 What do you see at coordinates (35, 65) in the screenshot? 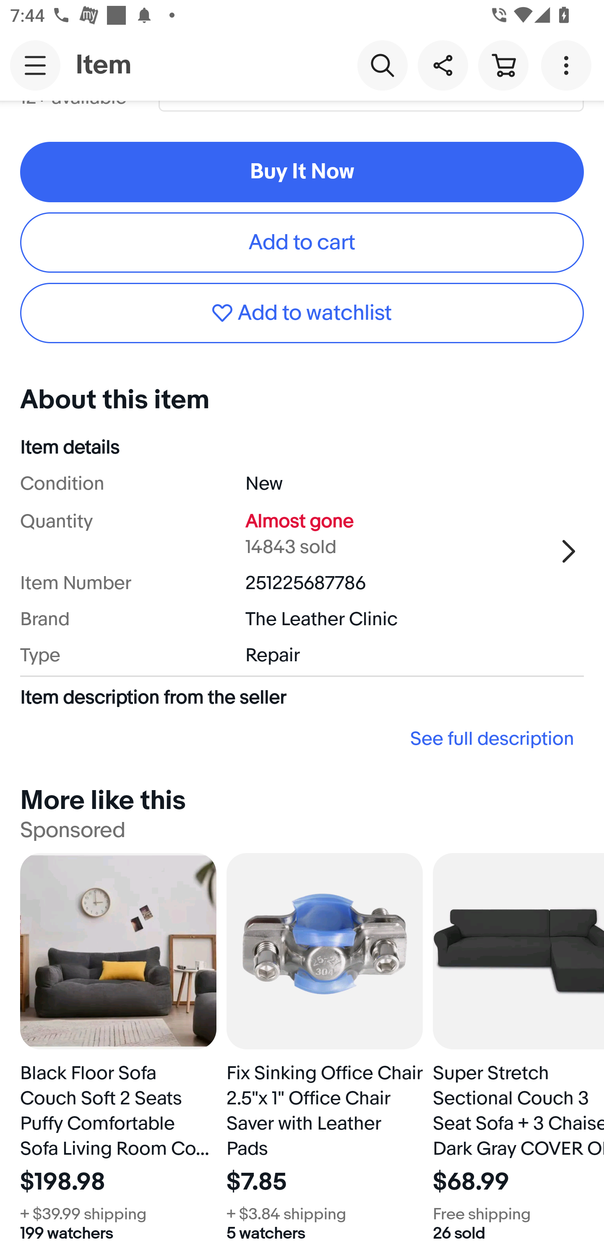
I see `Main navigation, open` at bounding box center [35, 65].